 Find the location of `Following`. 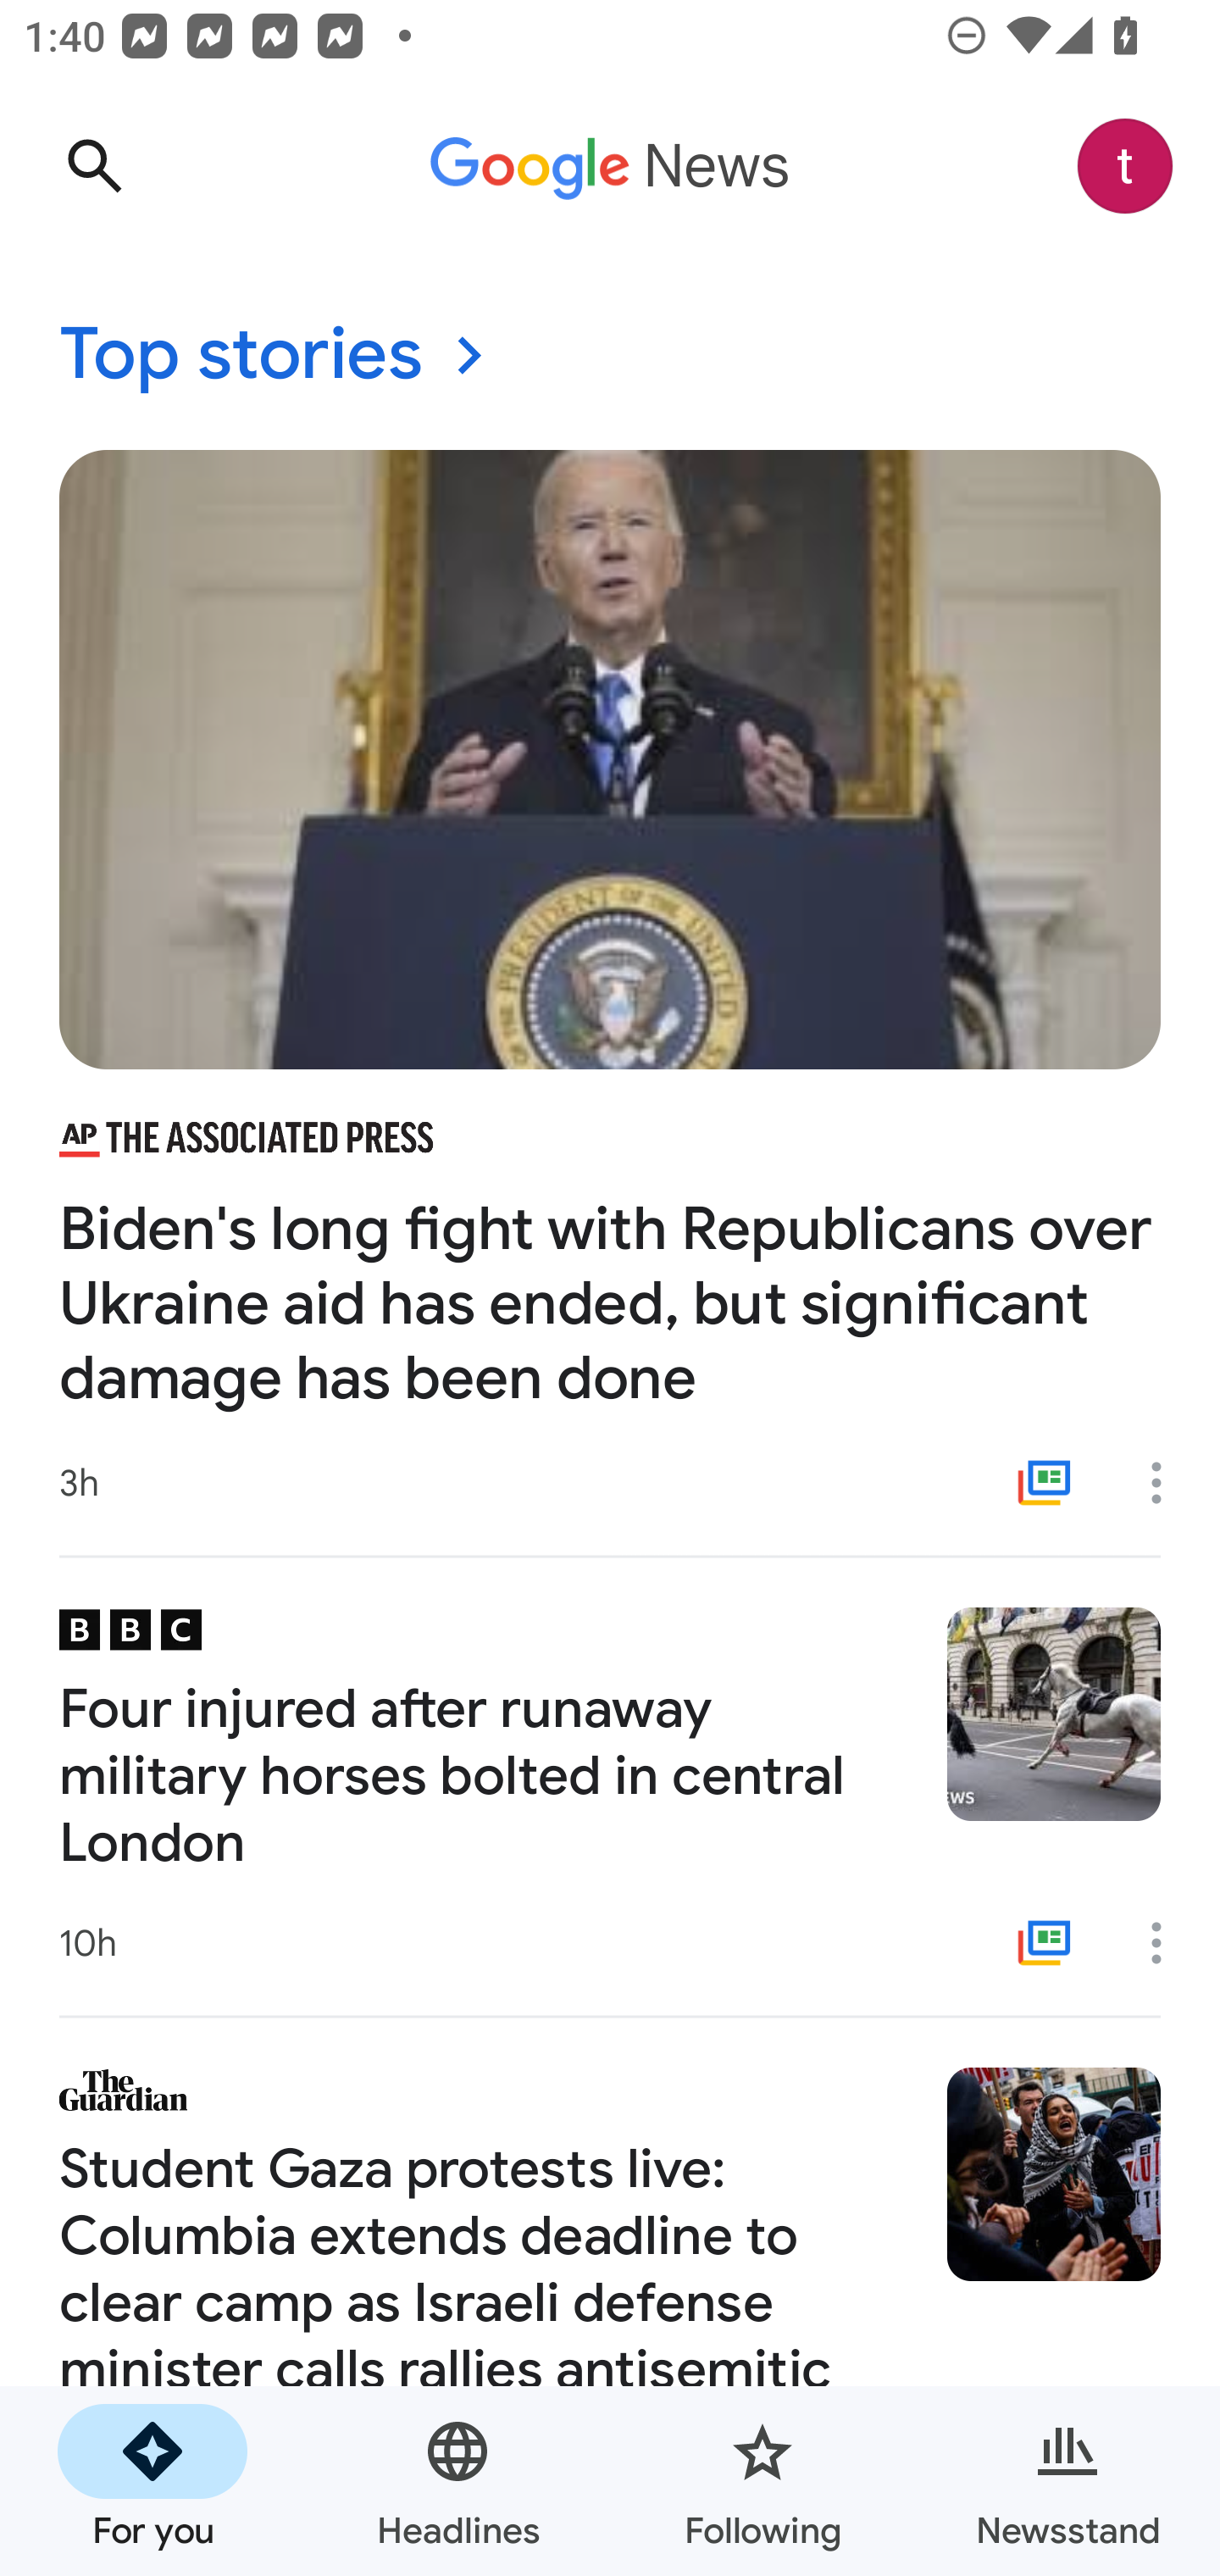

Following is located at coordinates (762, 2481).